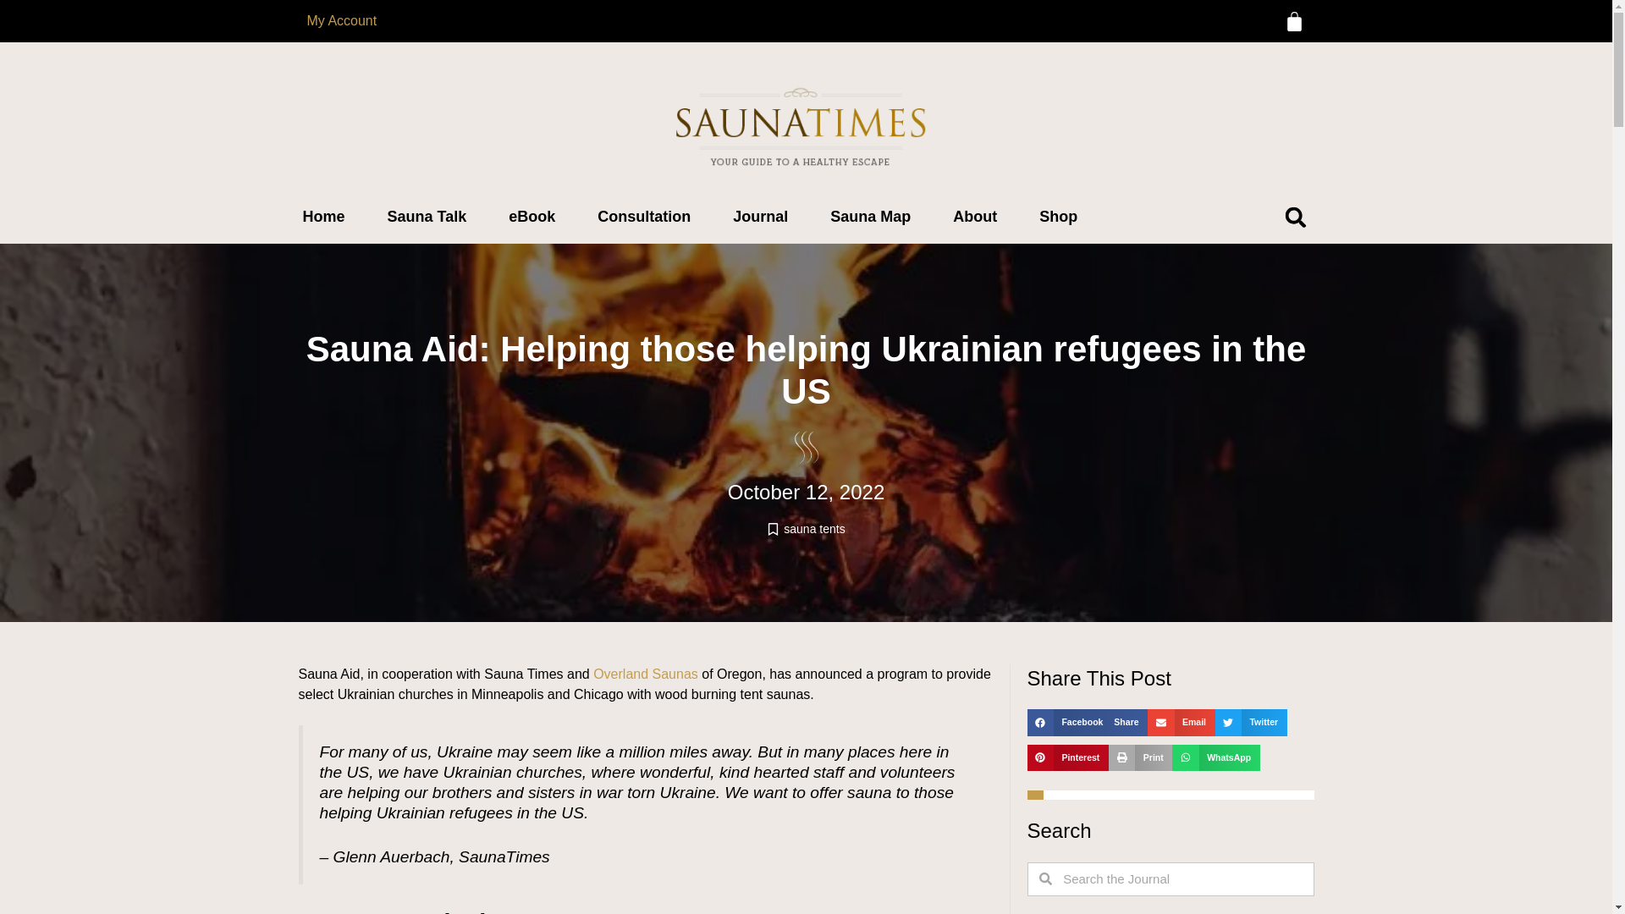 The width and height of the screenshot is (1625, 914). I want to click on Sauna Map, so click(870, 217).